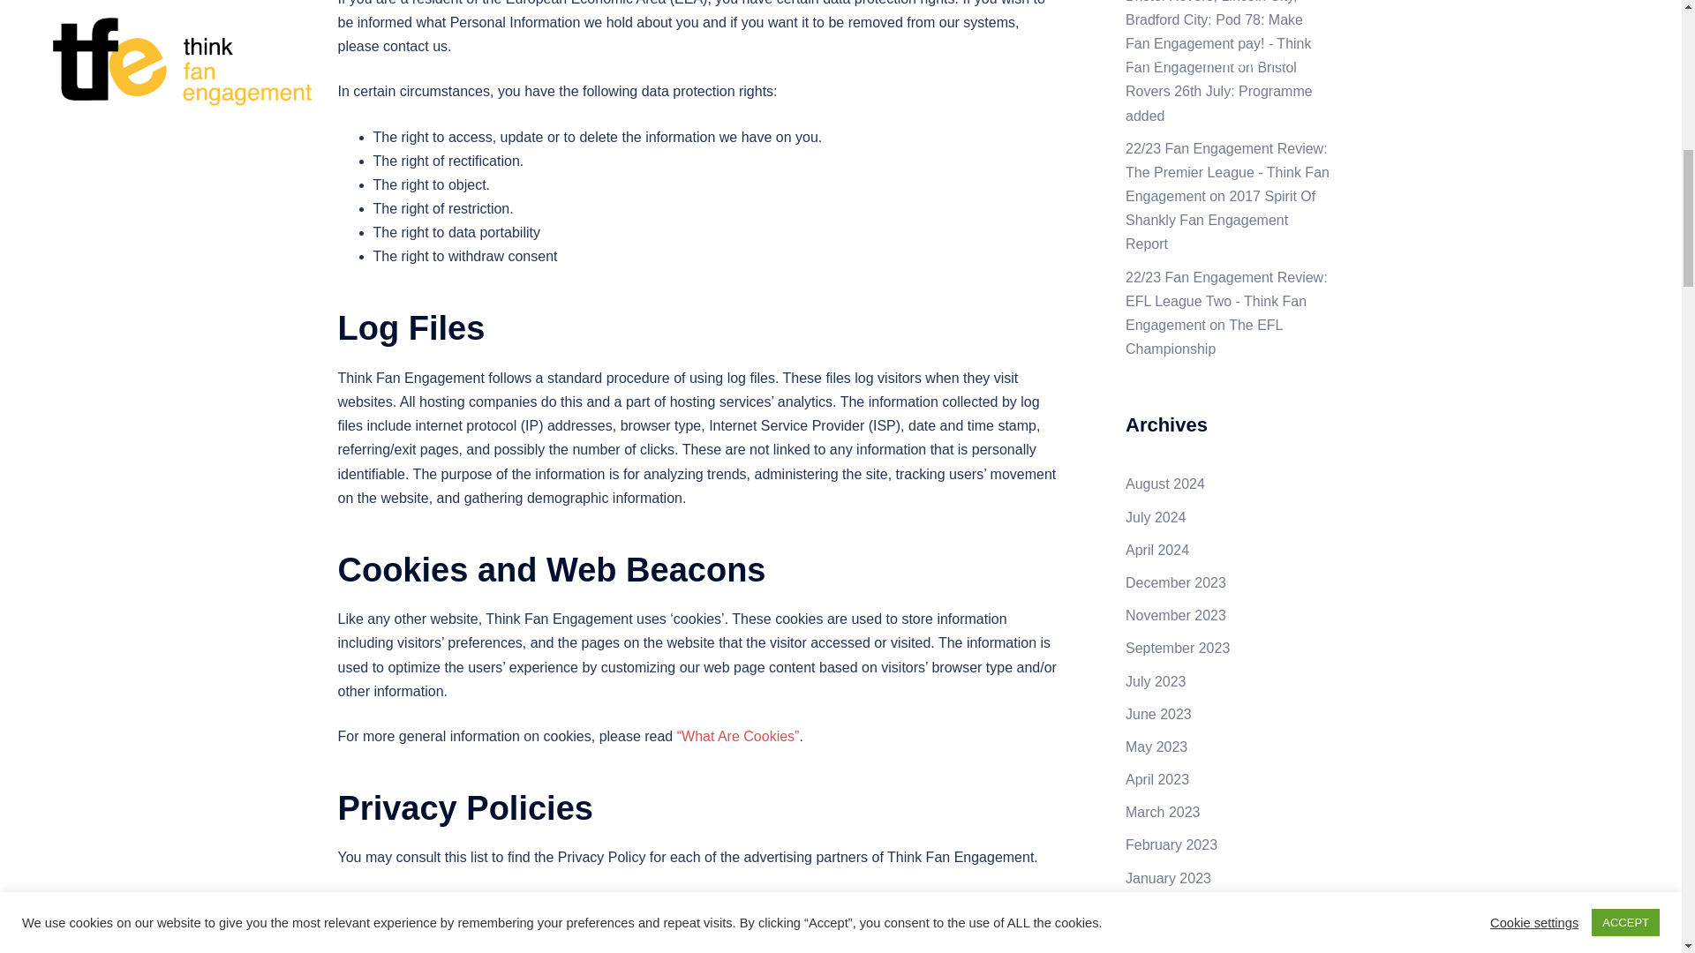 The image size is (1695, 953). What do you see at coordinates (1175, 616) in the screenshot?
I see `November 2023` at bounding box center [1175, 616].